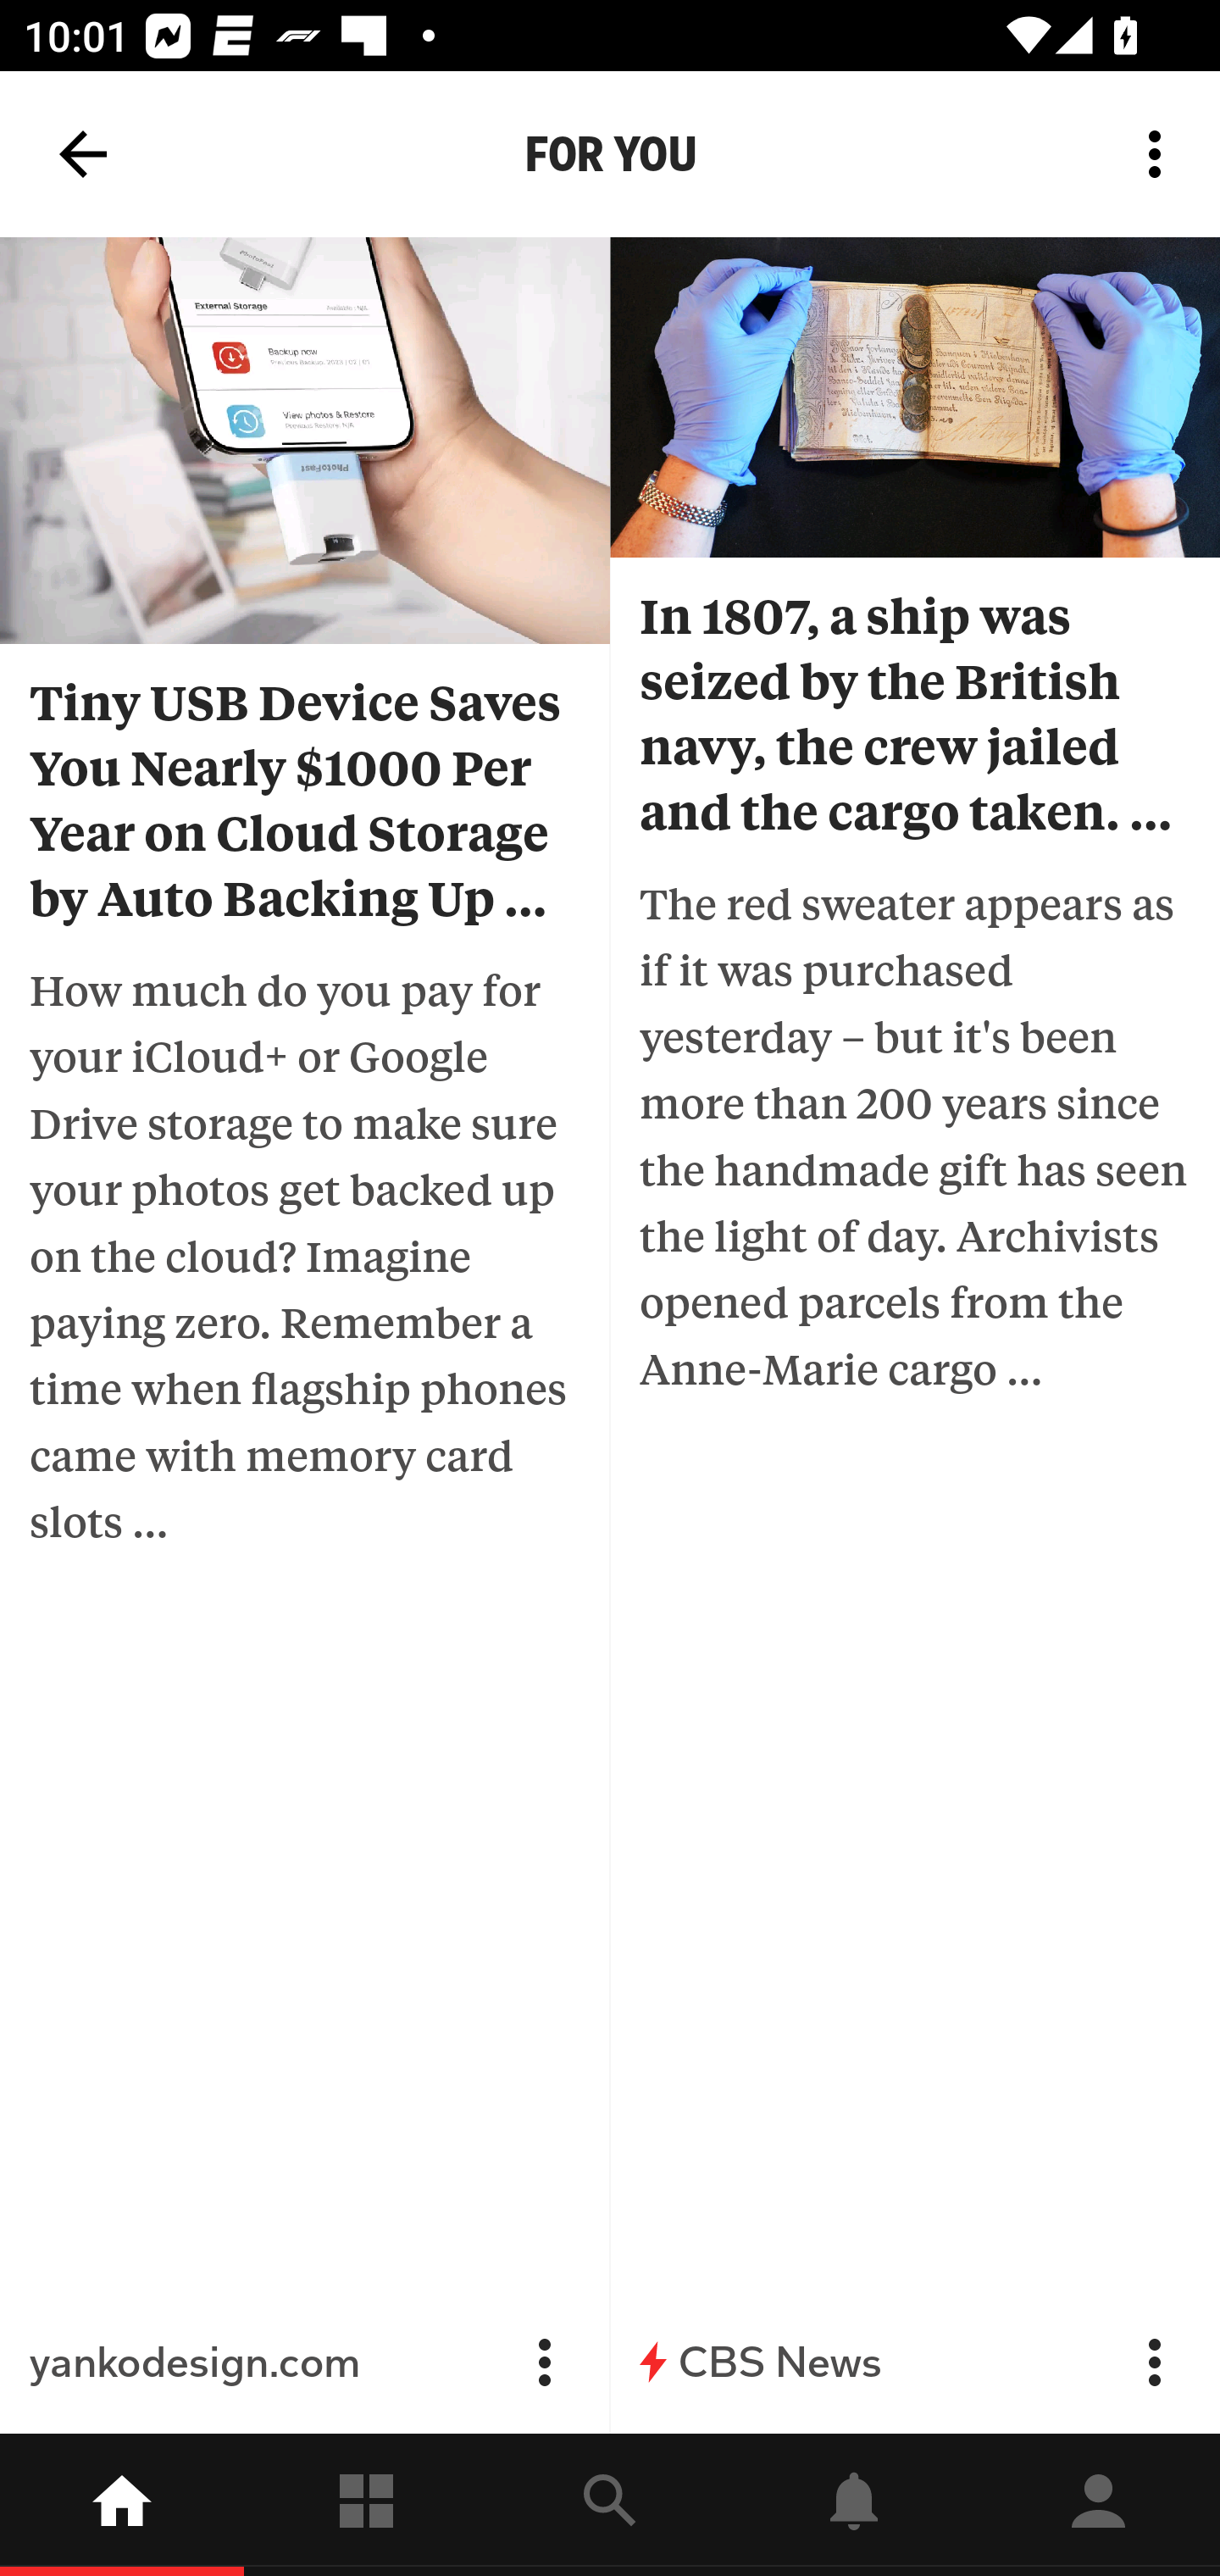  Describe the element at coordinates (854, 2505) in the screenshot. I see `Notifications` at that location.